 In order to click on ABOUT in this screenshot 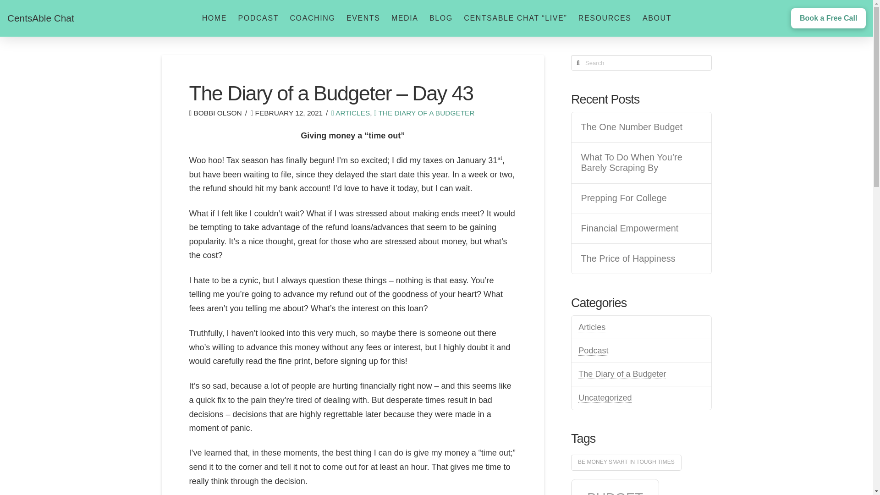, I will do `click(656, 18)`.